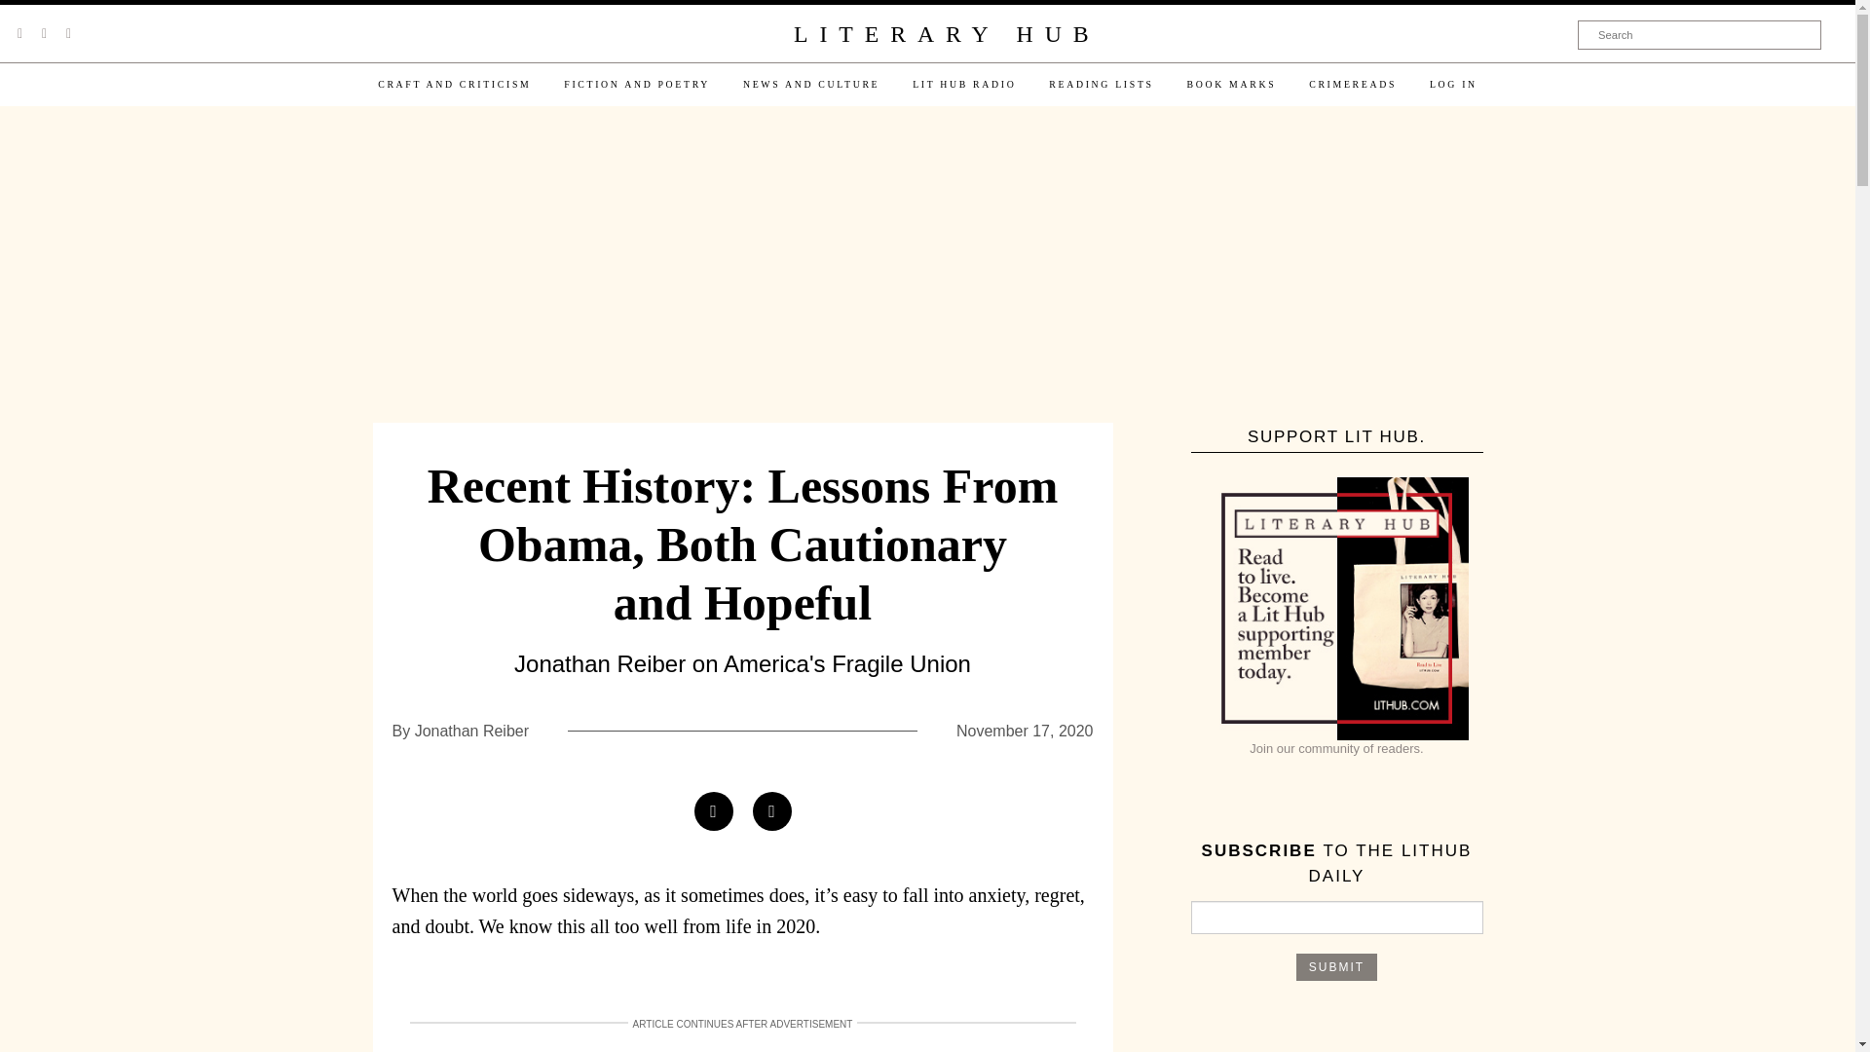  What do you see at coordinates (946, 35) in the screenshot?
I see `LITERARY HUB` at bounding box center [946, 35].